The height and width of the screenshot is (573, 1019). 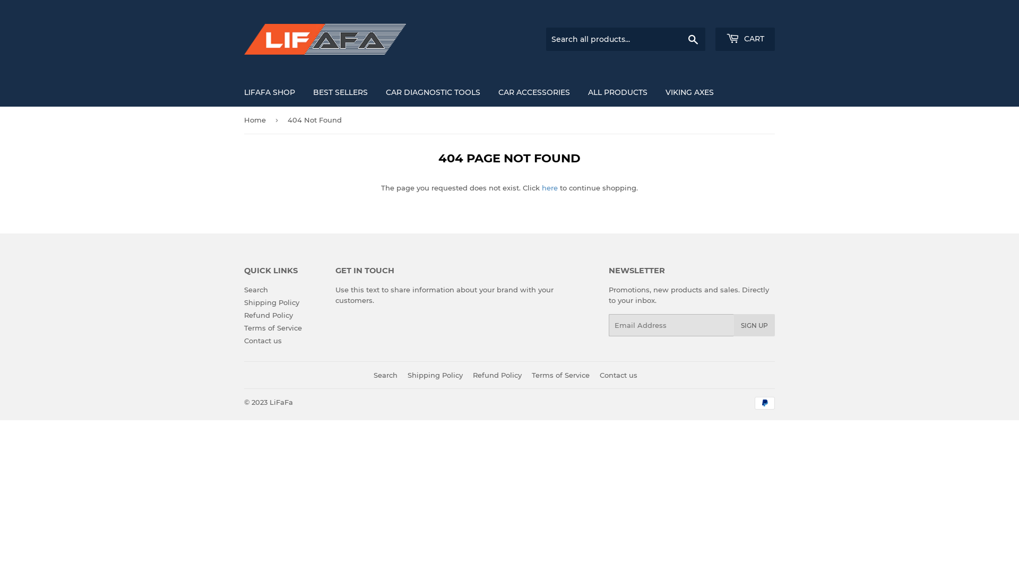 What do you see at coordinates (550, 188) in the screenshot?
I see `here` at bounding box center [550, 188].